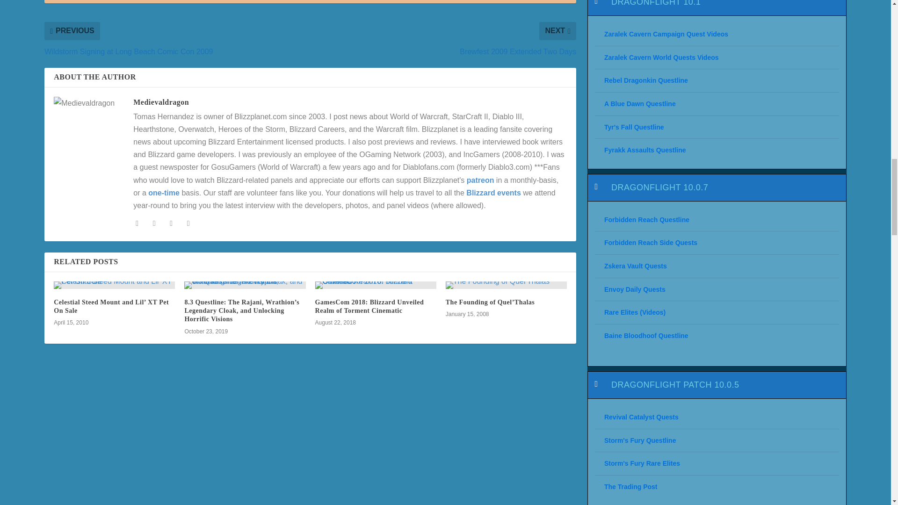  I want to click on one-time, so click(164, 193).